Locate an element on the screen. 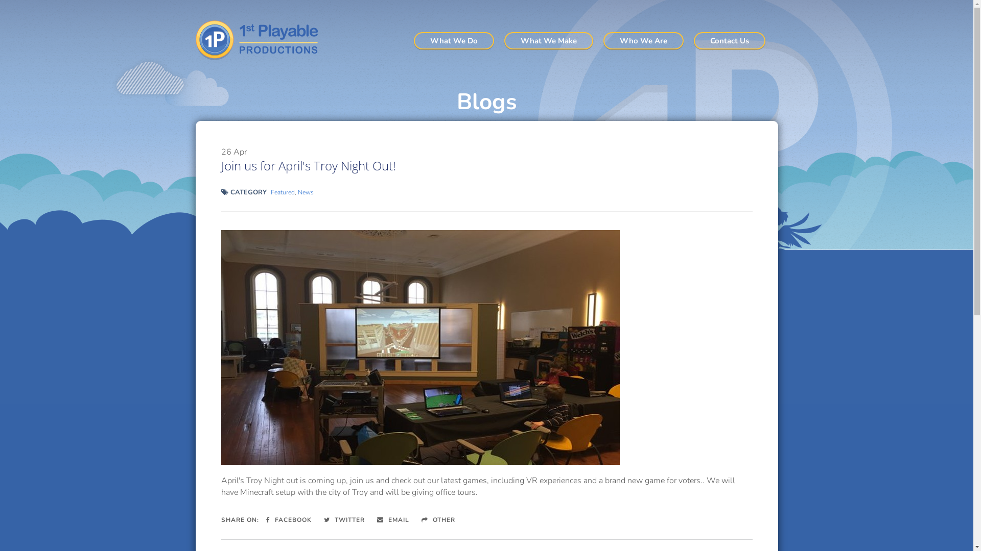 The width and height of the screenshot is (981, 551). TWITTER is located at coordinates (344, 520).